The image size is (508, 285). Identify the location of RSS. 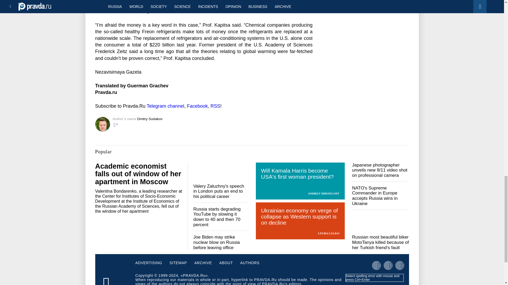
(215, 106).